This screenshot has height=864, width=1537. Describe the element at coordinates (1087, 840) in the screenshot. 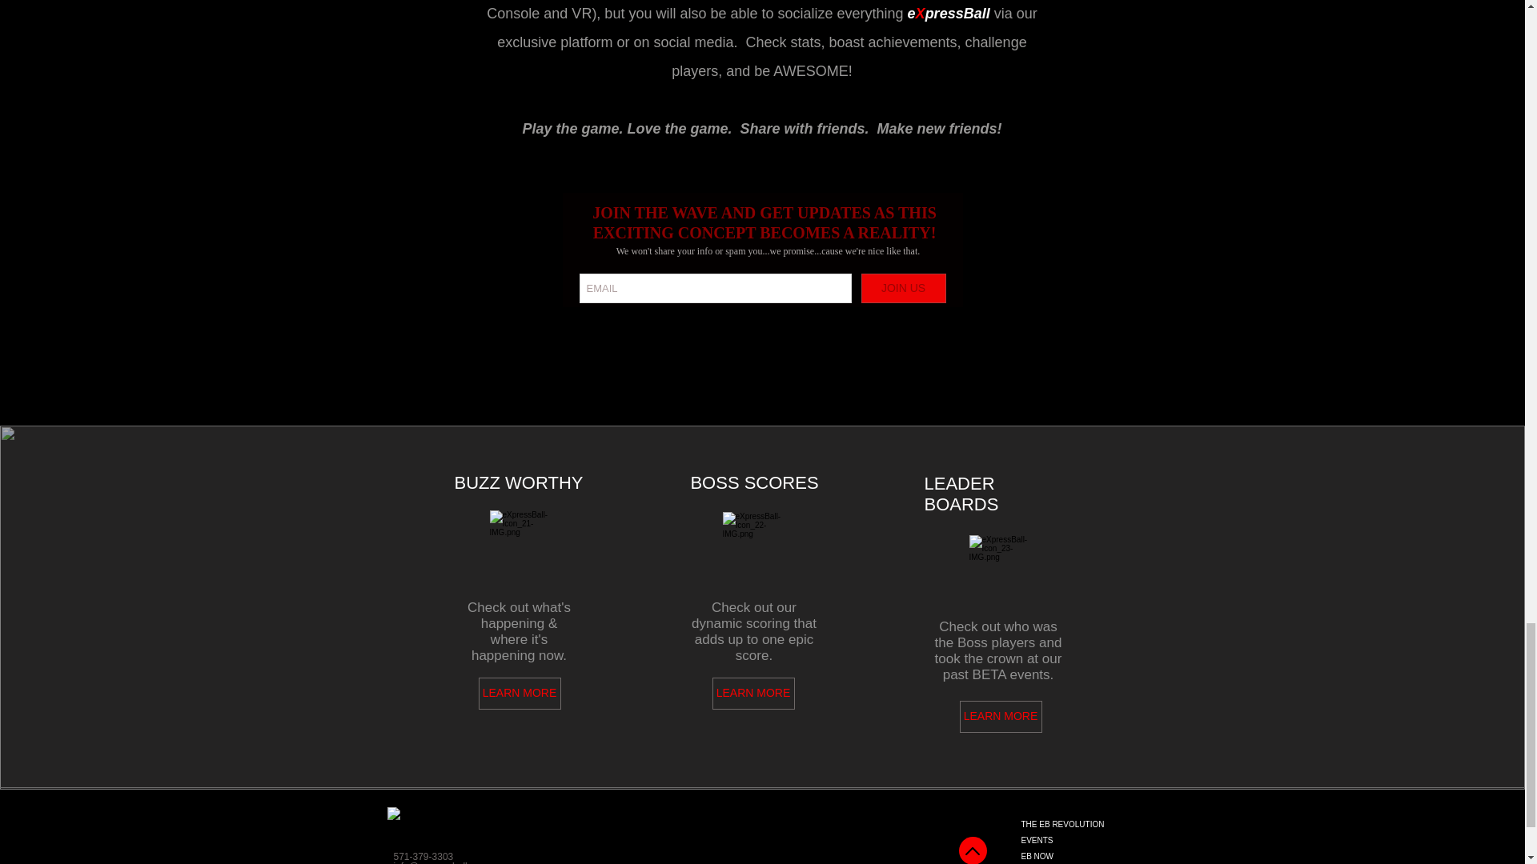

I see `EVENTS` at that location.